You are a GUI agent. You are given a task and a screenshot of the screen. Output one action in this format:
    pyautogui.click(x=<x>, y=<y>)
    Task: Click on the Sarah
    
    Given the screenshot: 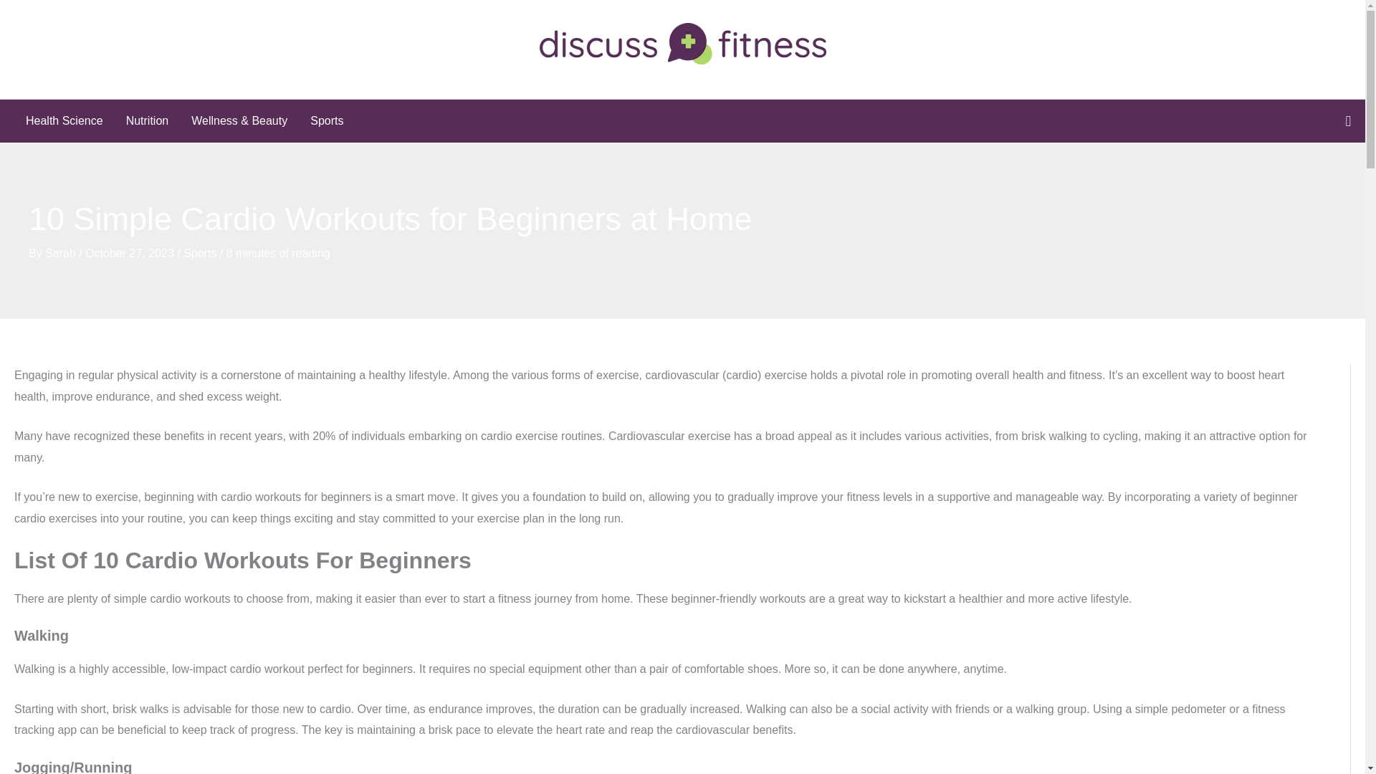 What is the action you would take?
    pyautogui.click(x=62, y=252)
    